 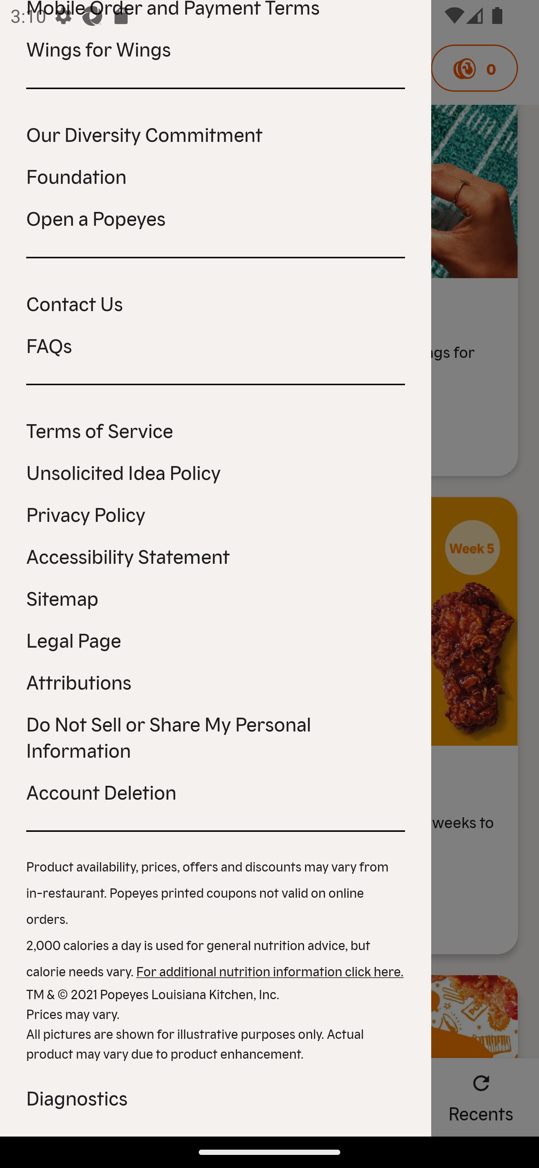 What do you see at coordinates (216, 430) in the screenshot?
I see `Terms of Service` at bounding box center [216, 430].